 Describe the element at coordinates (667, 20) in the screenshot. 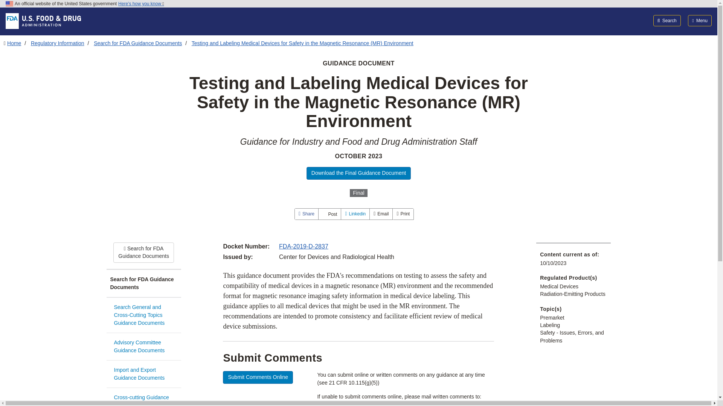

I see `  Search` at that location.